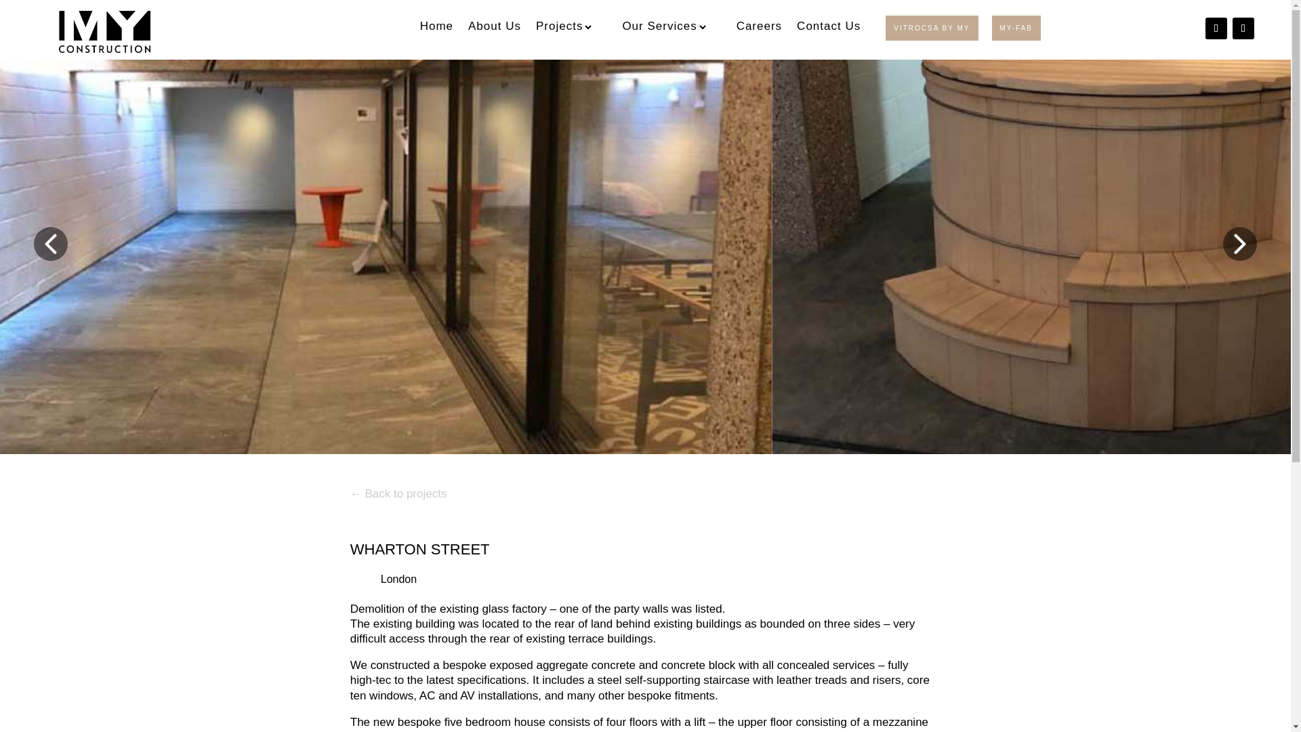  Describe the element at coordinates (1016, 28) in the screenshot. I see `MY-FAB` at that location.